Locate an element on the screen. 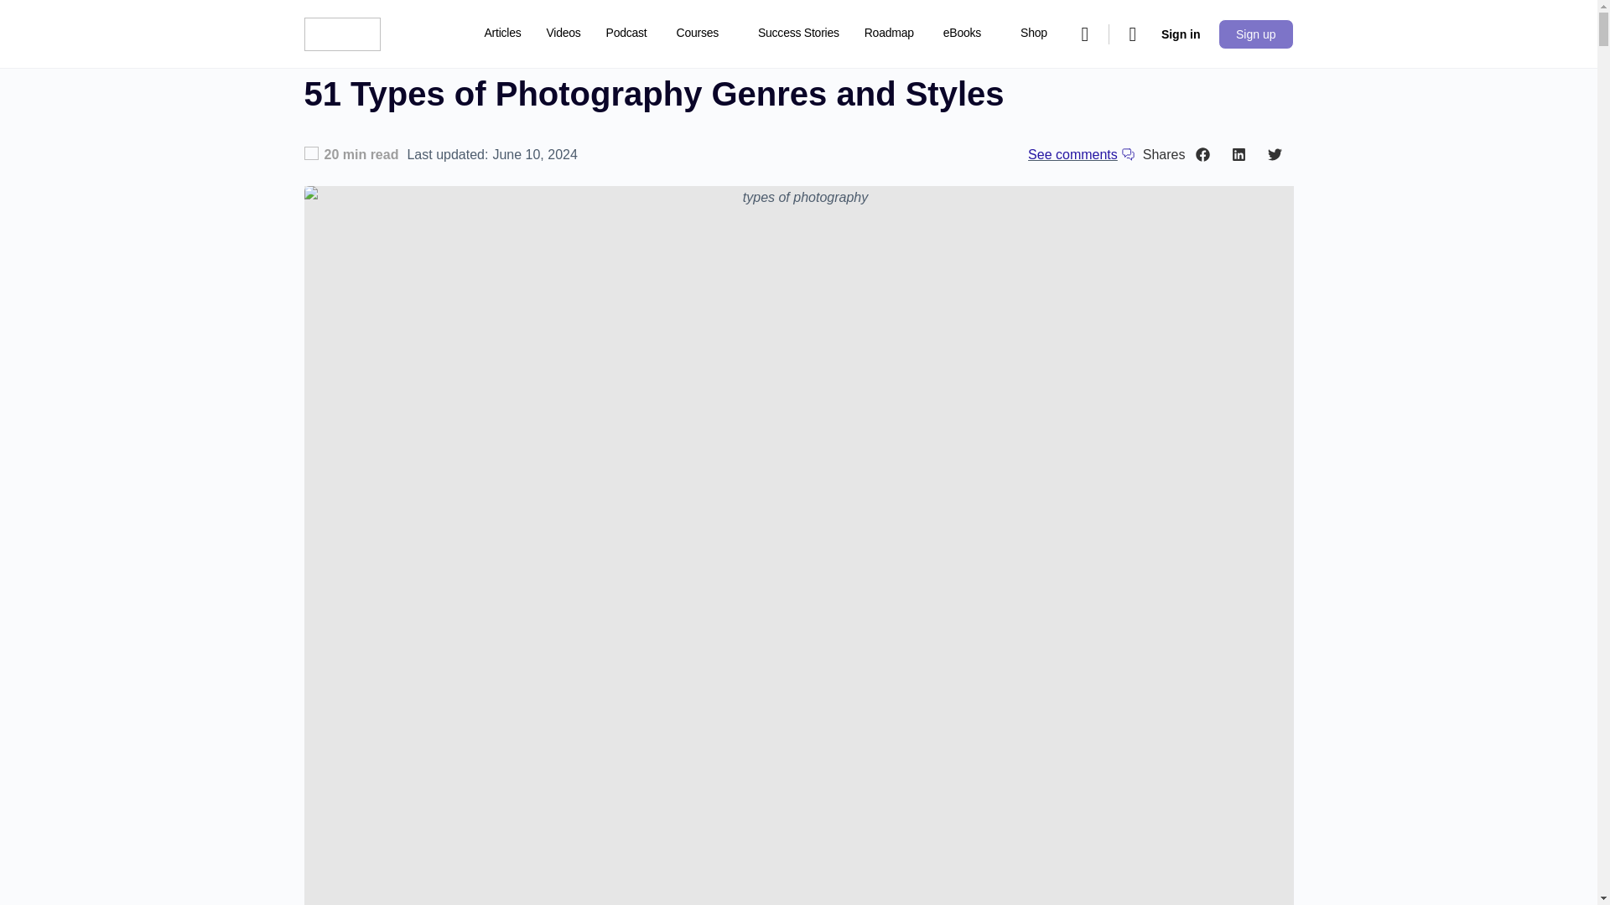 This screenshot has width=1610, height=905. eBooks is located at coordinates (969, 34).